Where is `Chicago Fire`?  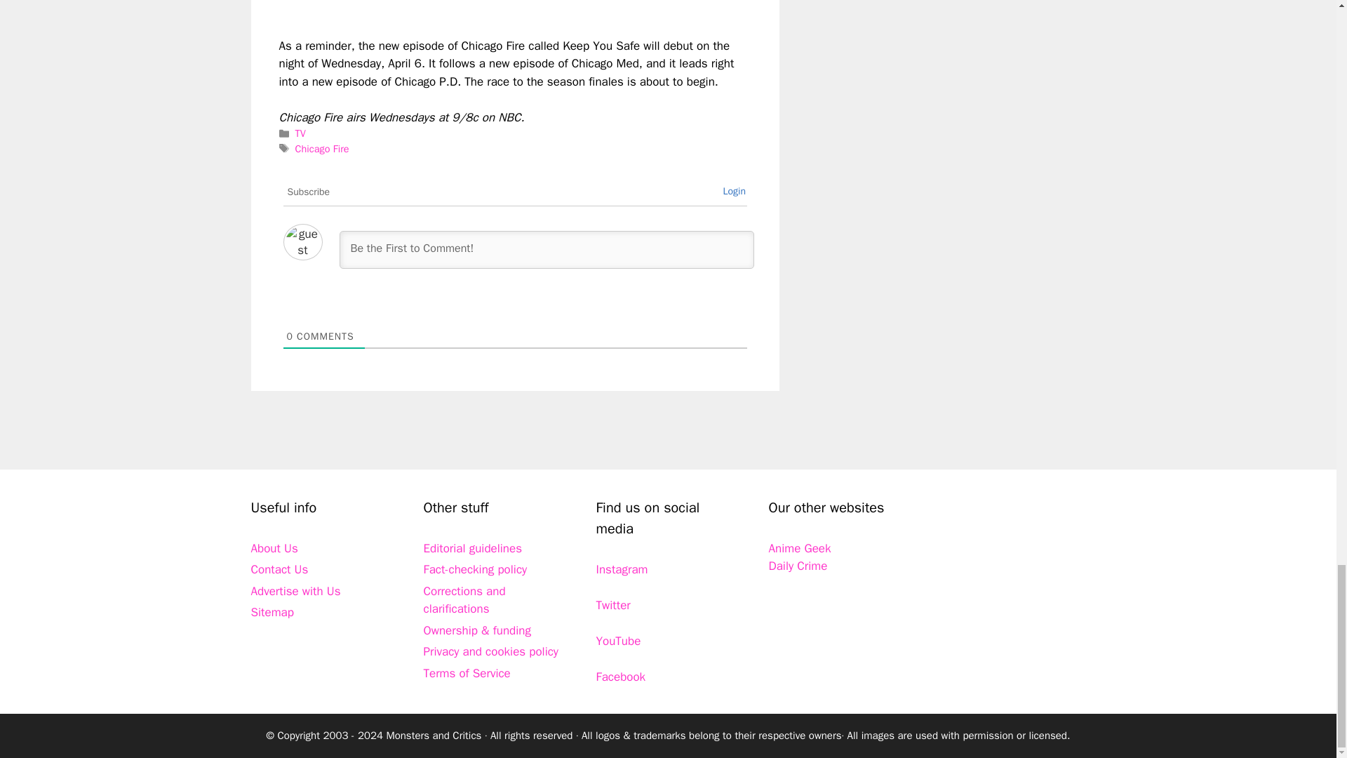 Chicago Fire is located at coordinates (321, 149).